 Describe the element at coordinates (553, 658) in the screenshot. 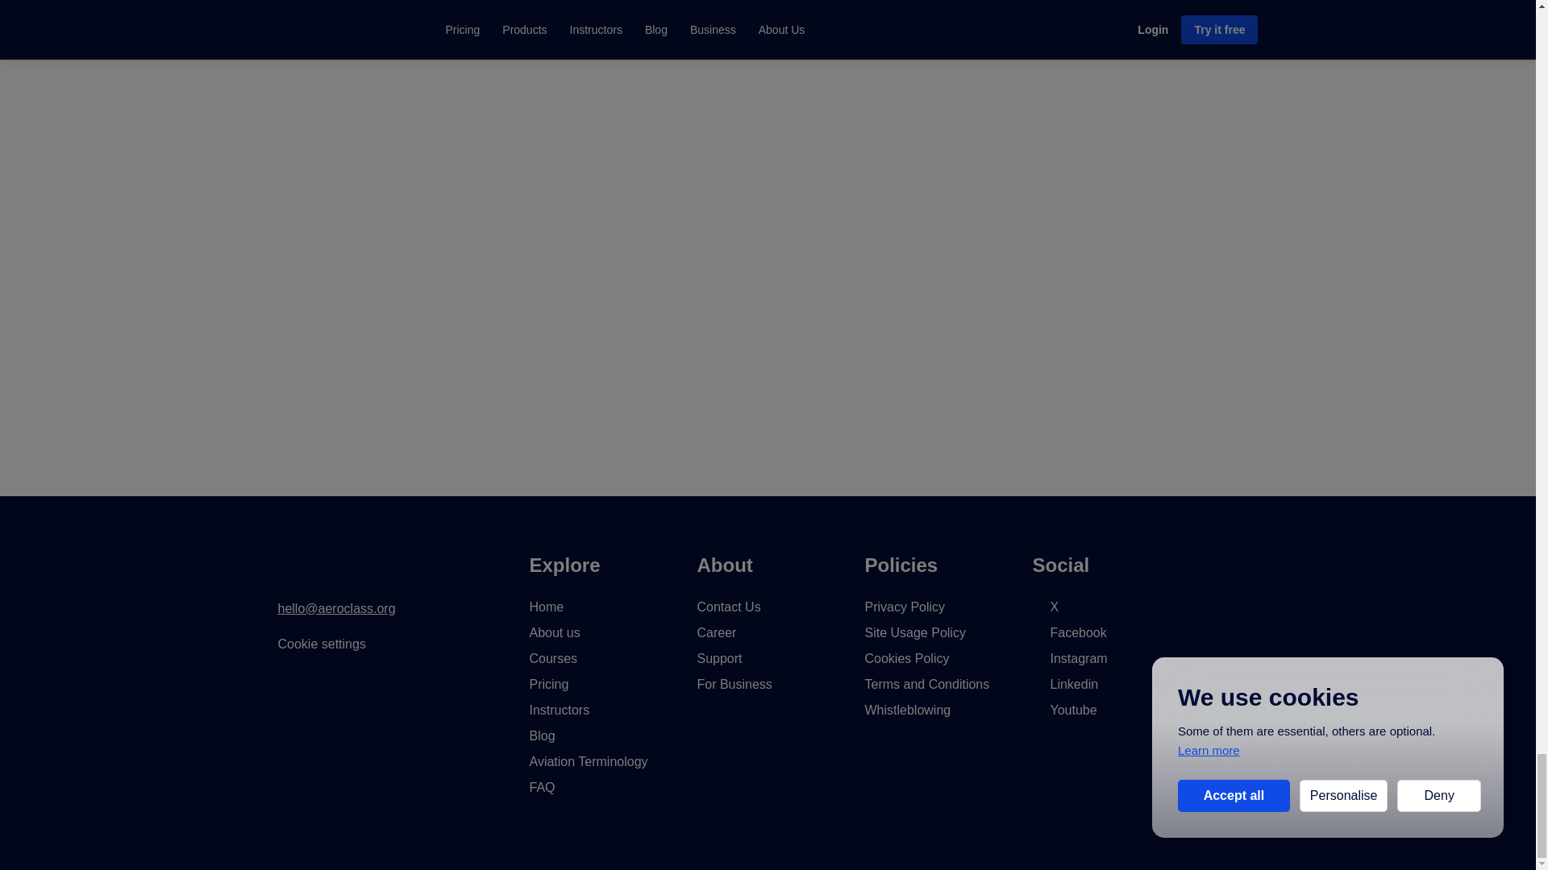

I see `Courses` at that location.